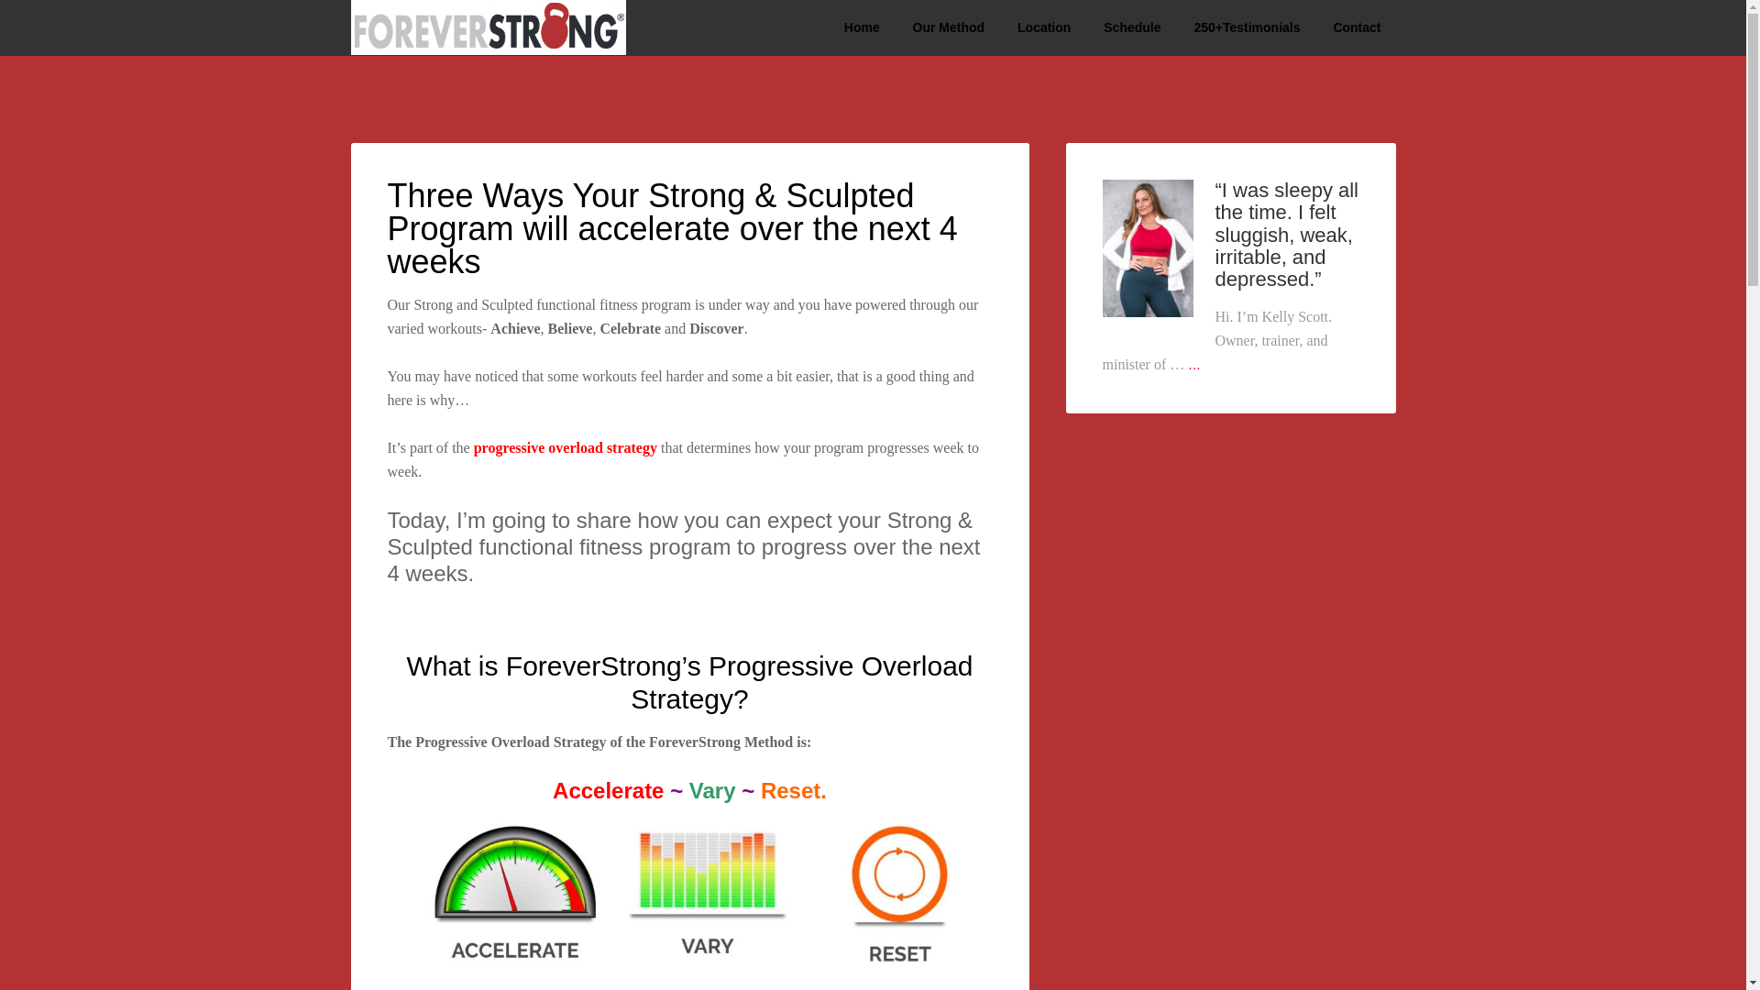 The image size is (1760, 990). Describe the element at coordinates (1357, 27) in the screenshot. I see `Contact` at that location.